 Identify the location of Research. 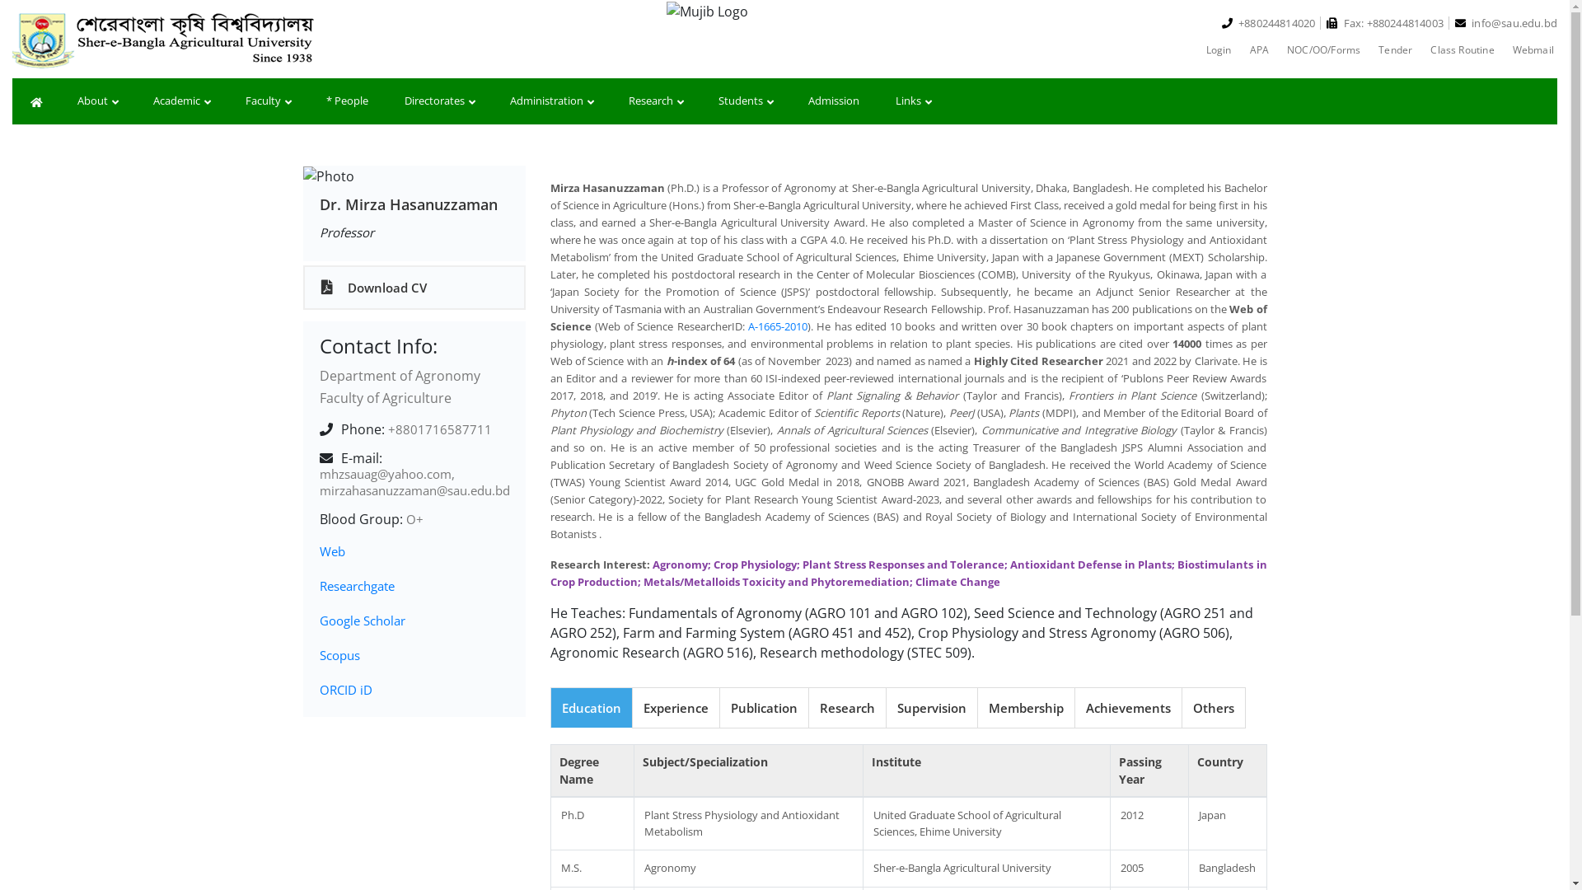
(846, 709).